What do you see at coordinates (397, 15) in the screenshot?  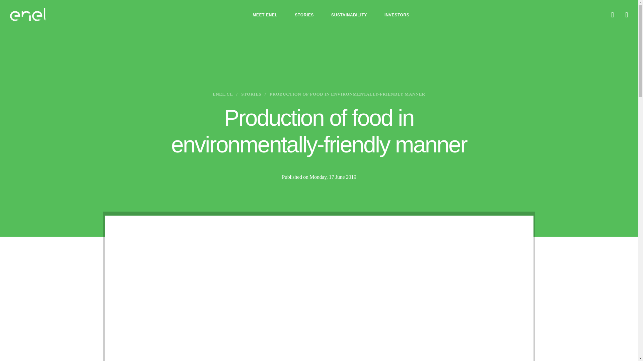 I see `INVESTORS` at bounding box center [397, 15].